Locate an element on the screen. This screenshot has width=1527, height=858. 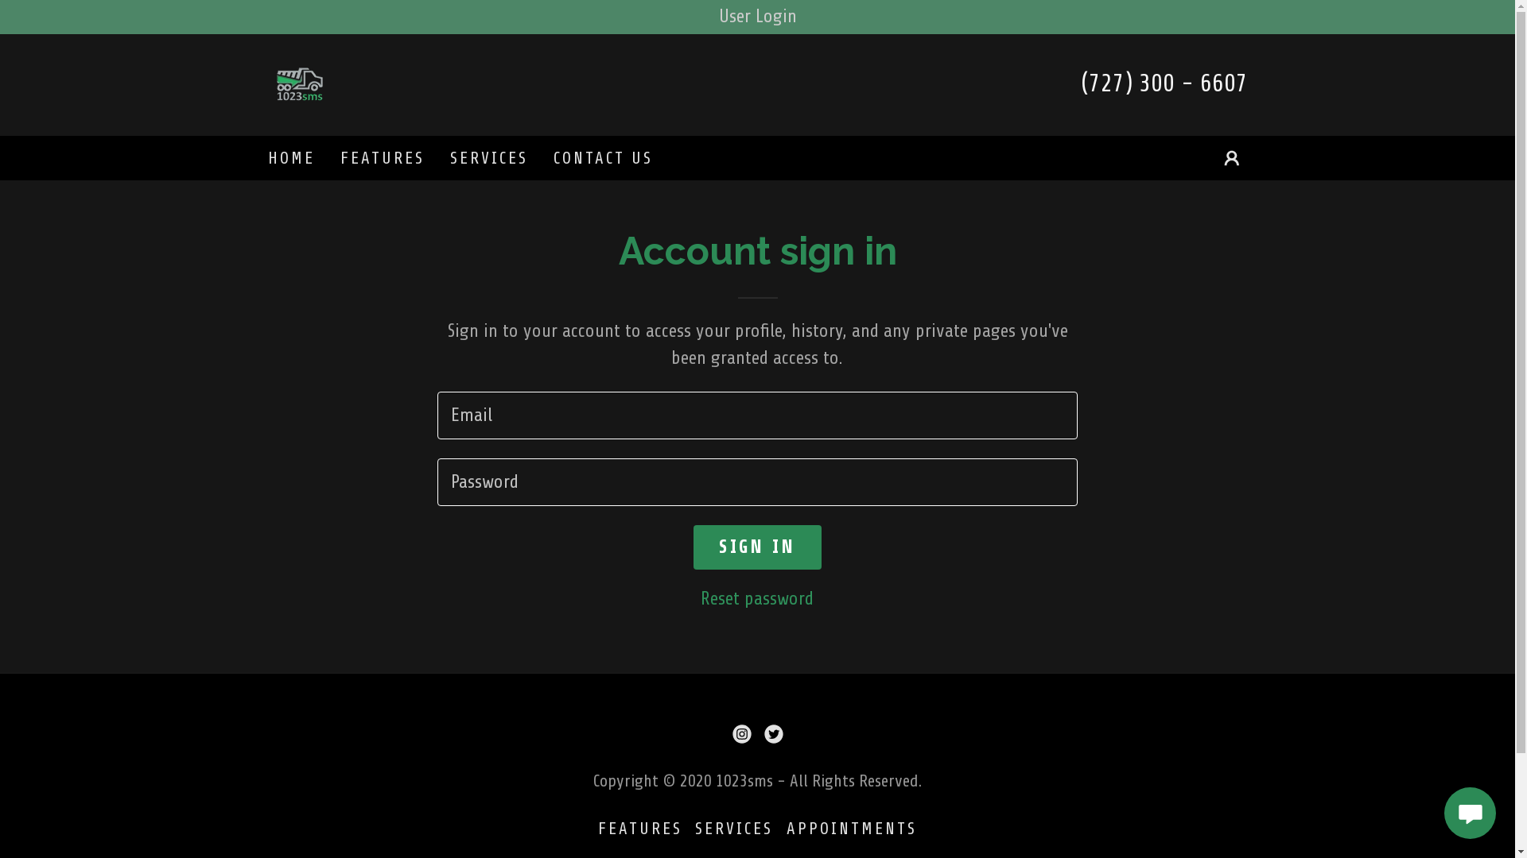
Reset password is located at coordinates (757, 599).